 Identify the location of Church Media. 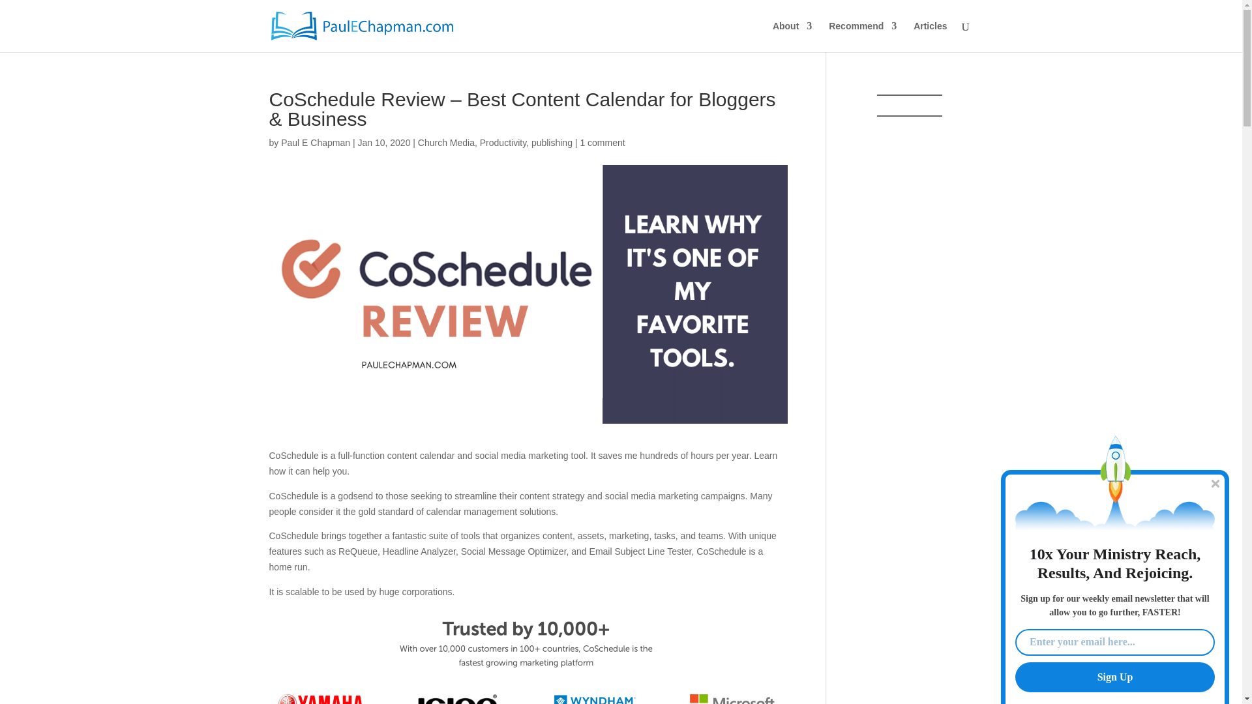
(446, 142).